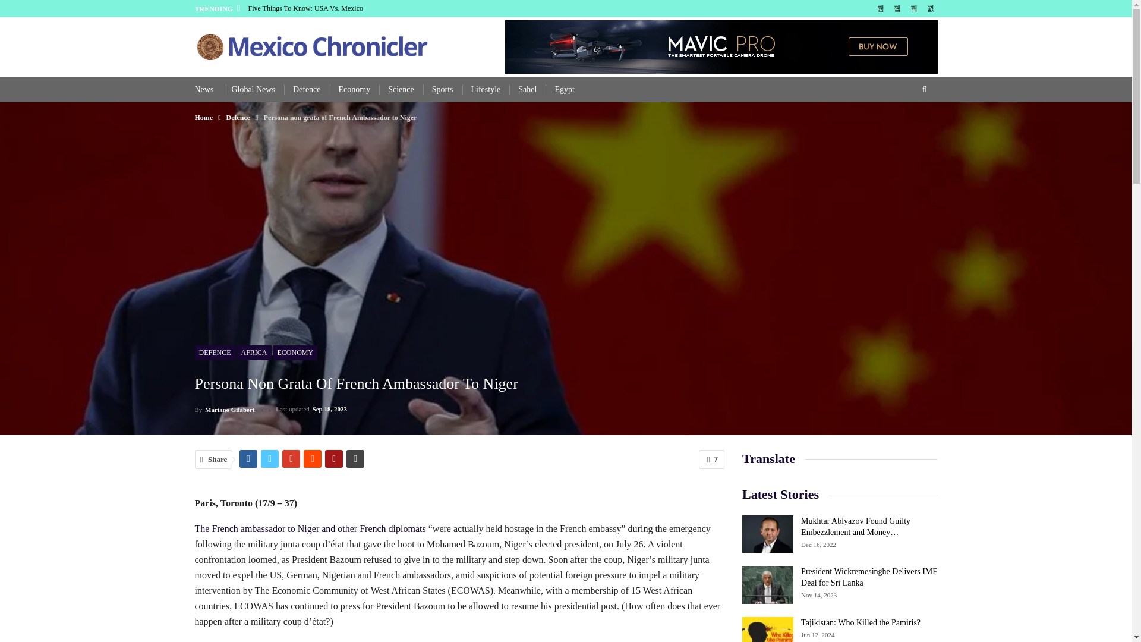 Image resolution: width=1141 pixels, height=642 pixels. Describe the element at coordinates (253, 89) in the screenshot. I see `Global News` at that location.